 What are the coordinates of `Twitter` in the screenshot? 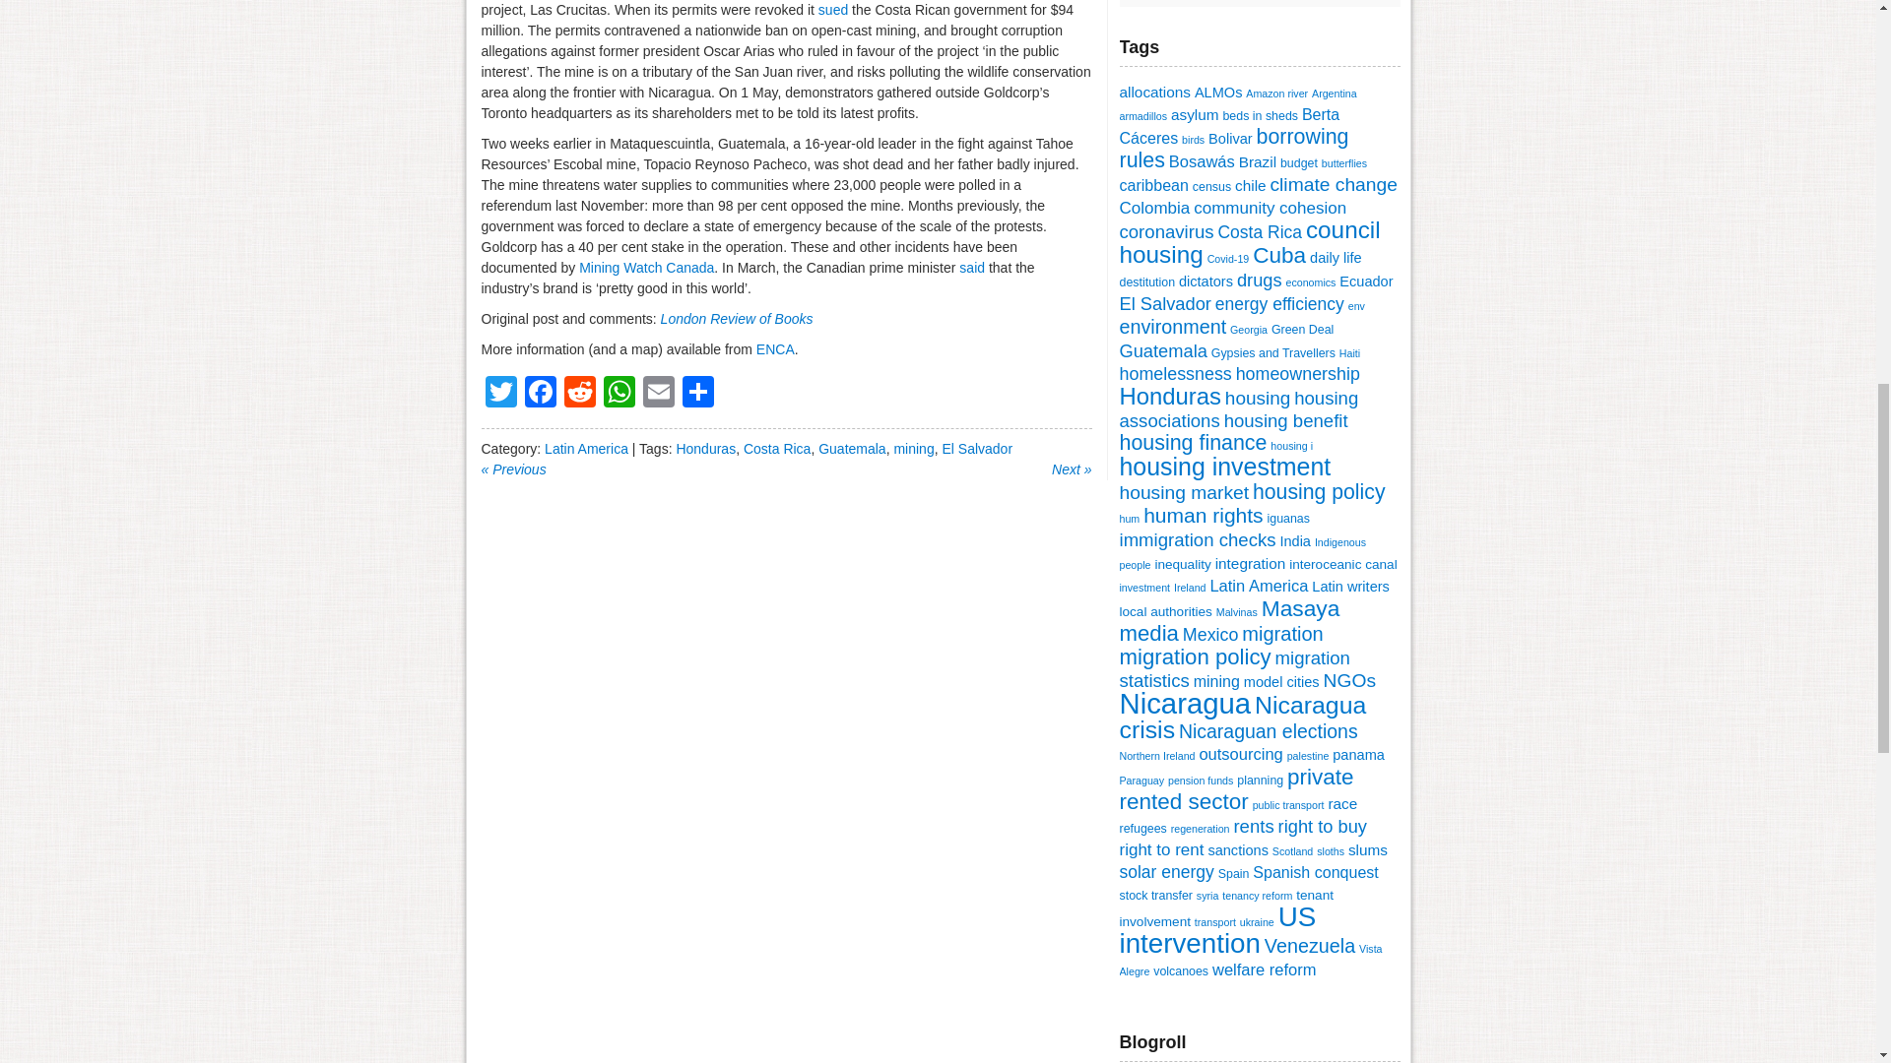 It's located at (500, 394).